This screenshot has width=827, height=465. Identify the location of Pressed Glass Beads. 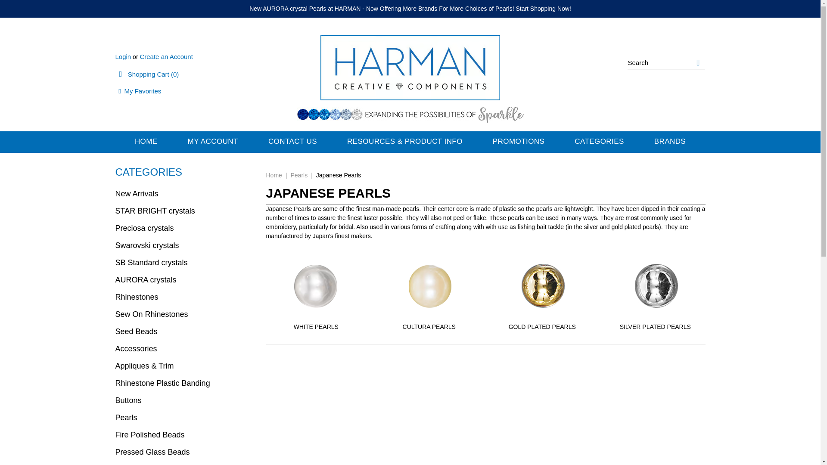
(184, 452).